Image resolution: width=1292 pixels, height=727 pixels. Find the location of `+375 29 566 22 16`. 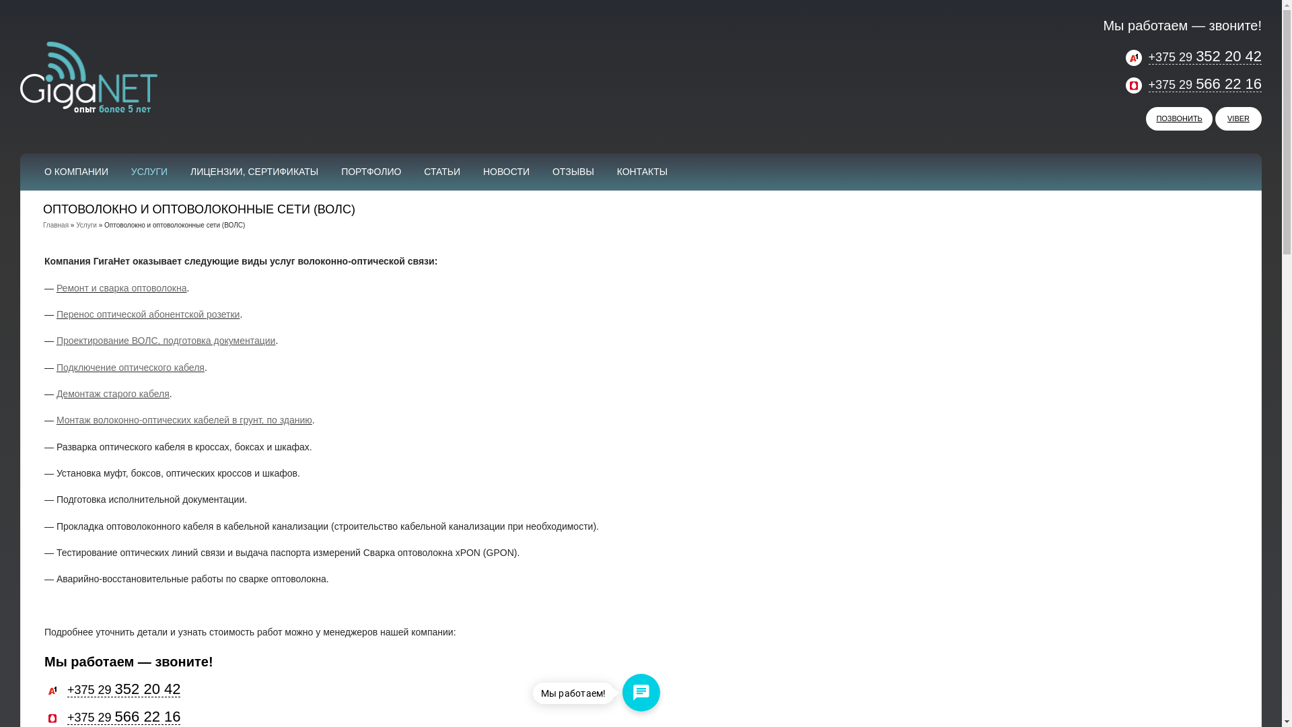

+375 29 566 22 16 is located at coordinates (1194, 85).